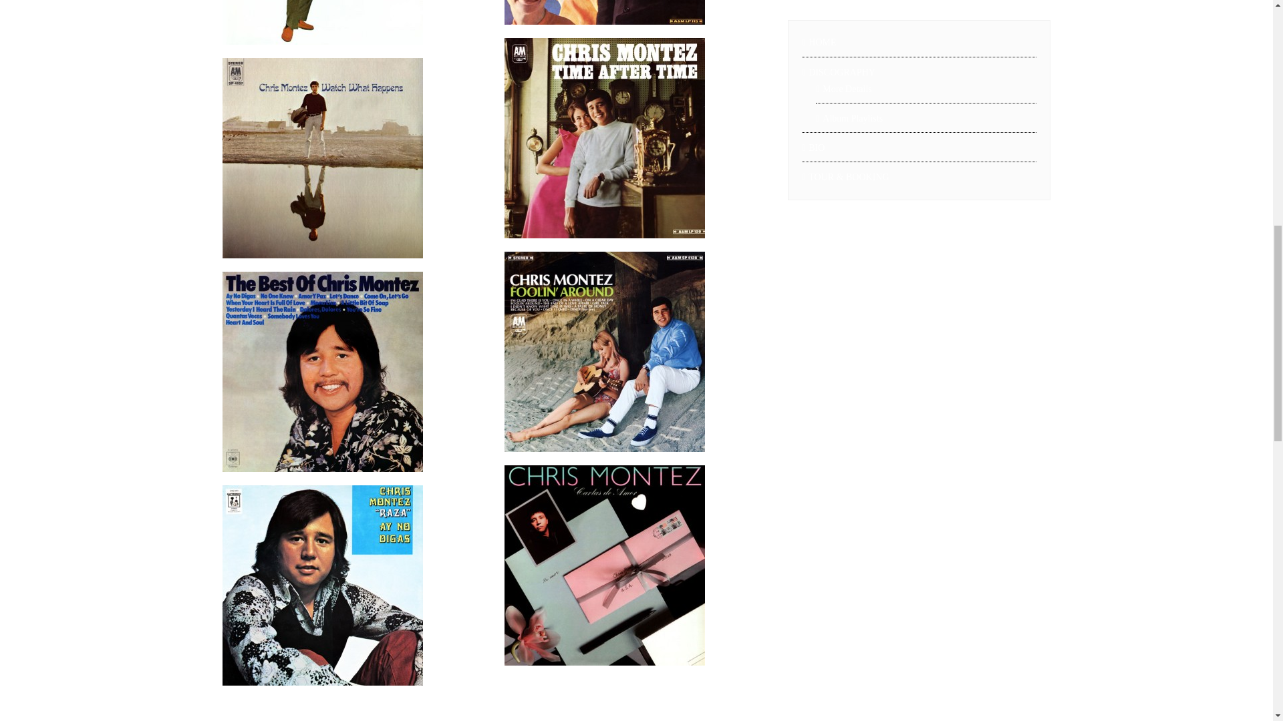 The image size is (1283, 721). I want to click on letsdancefrnt, so click(322, 22).